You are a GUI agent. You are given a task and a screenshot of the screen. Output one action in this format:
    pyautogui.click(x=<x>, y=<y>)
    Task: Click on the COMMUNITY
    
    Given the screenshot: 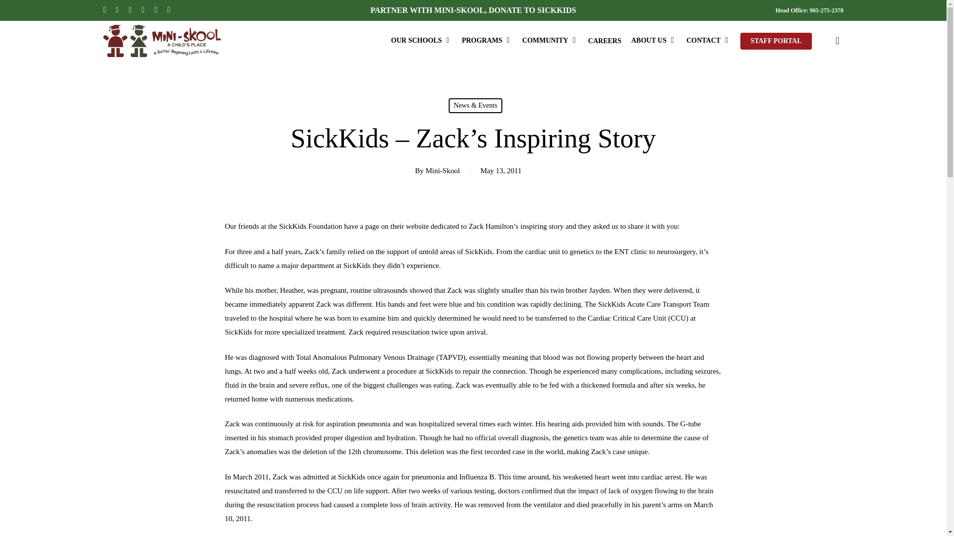 What is the action you would take?
    pyautogui.click(x=550, y=41)
    